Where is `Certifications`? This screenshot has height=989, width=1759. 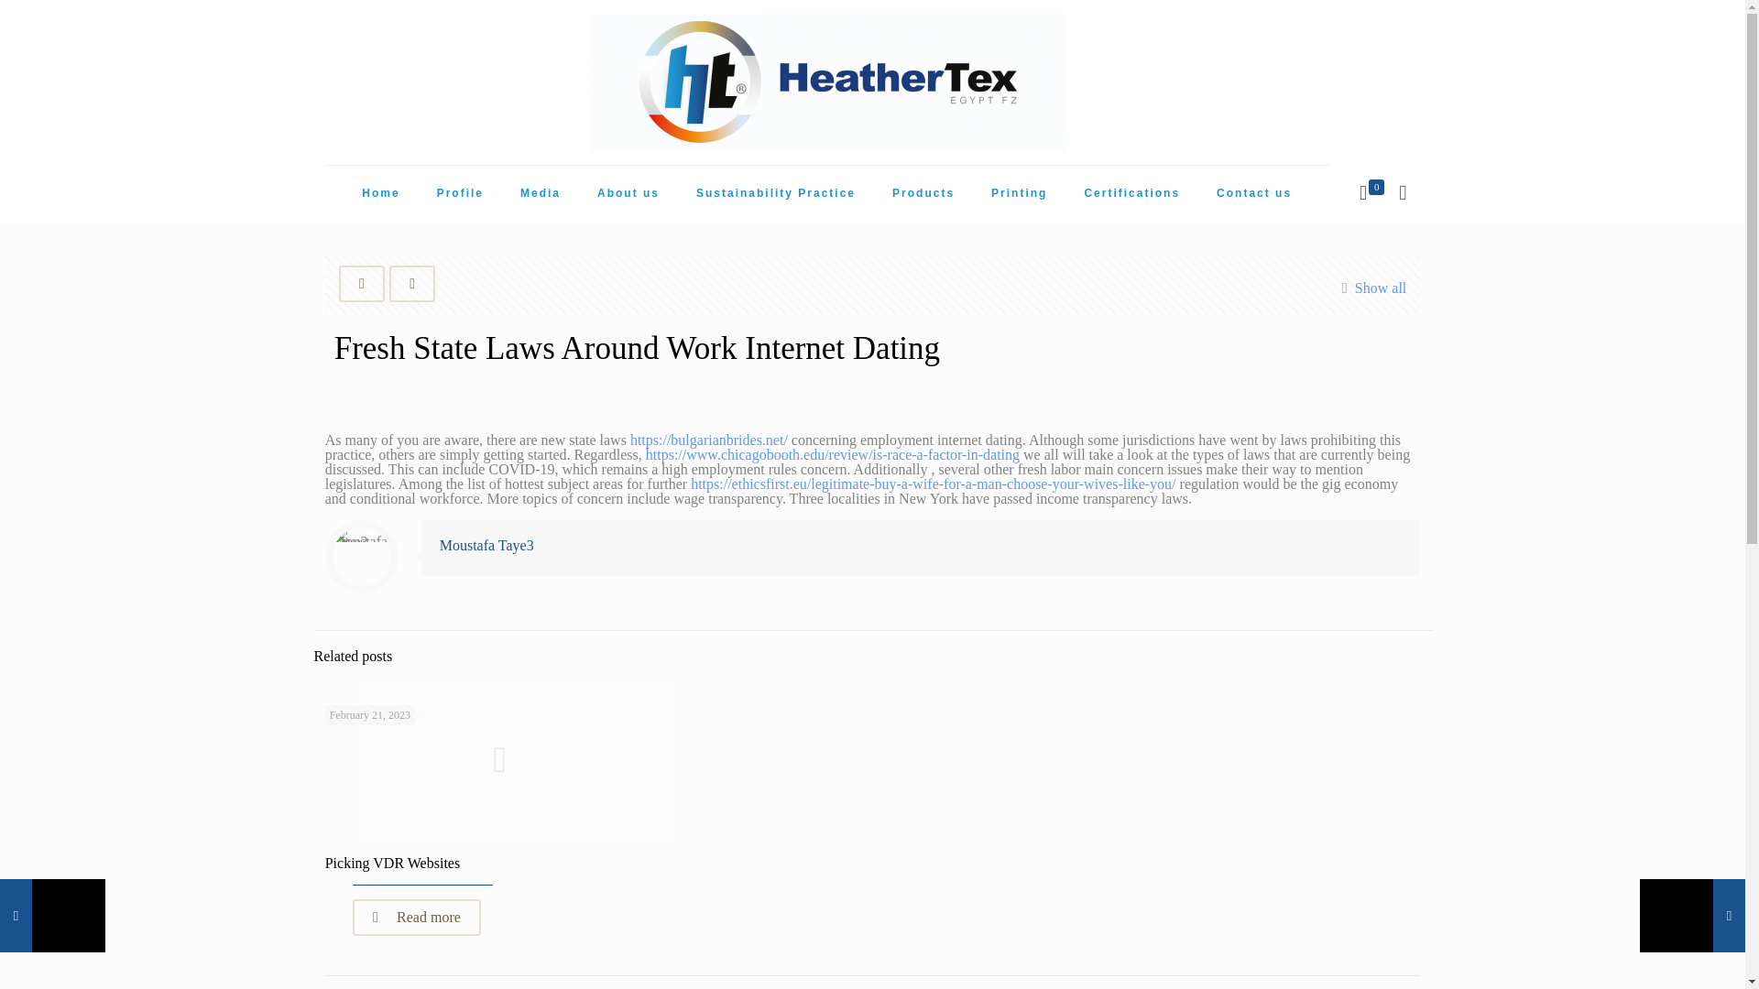
Certifications is located at coordinates (1131, 192).